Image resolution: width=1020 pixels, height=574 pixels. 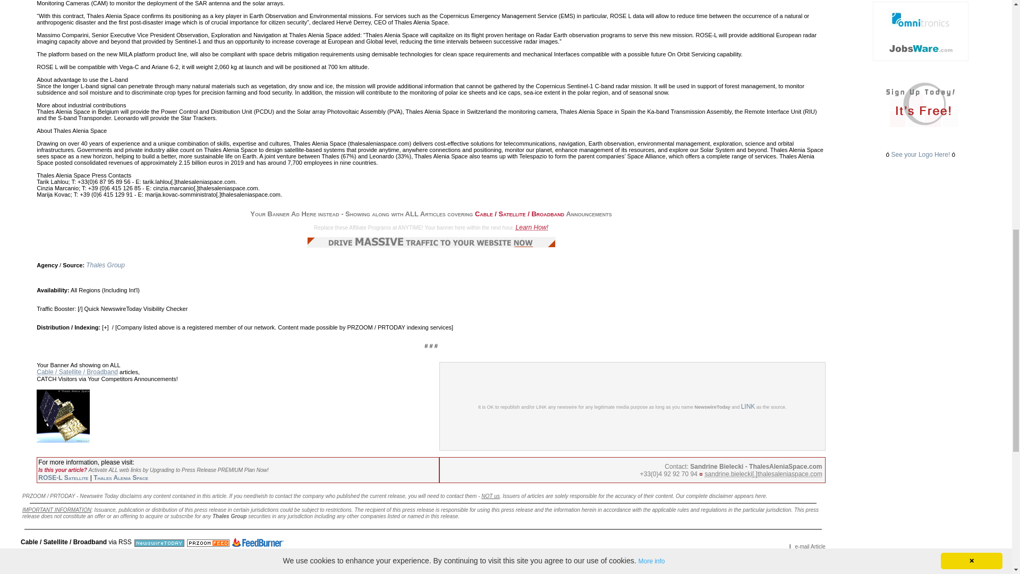 What do you see at coordinates (63, 478) in the screenshot?
I see `ROSE-L Satellite` at bounding box center [63, 478].